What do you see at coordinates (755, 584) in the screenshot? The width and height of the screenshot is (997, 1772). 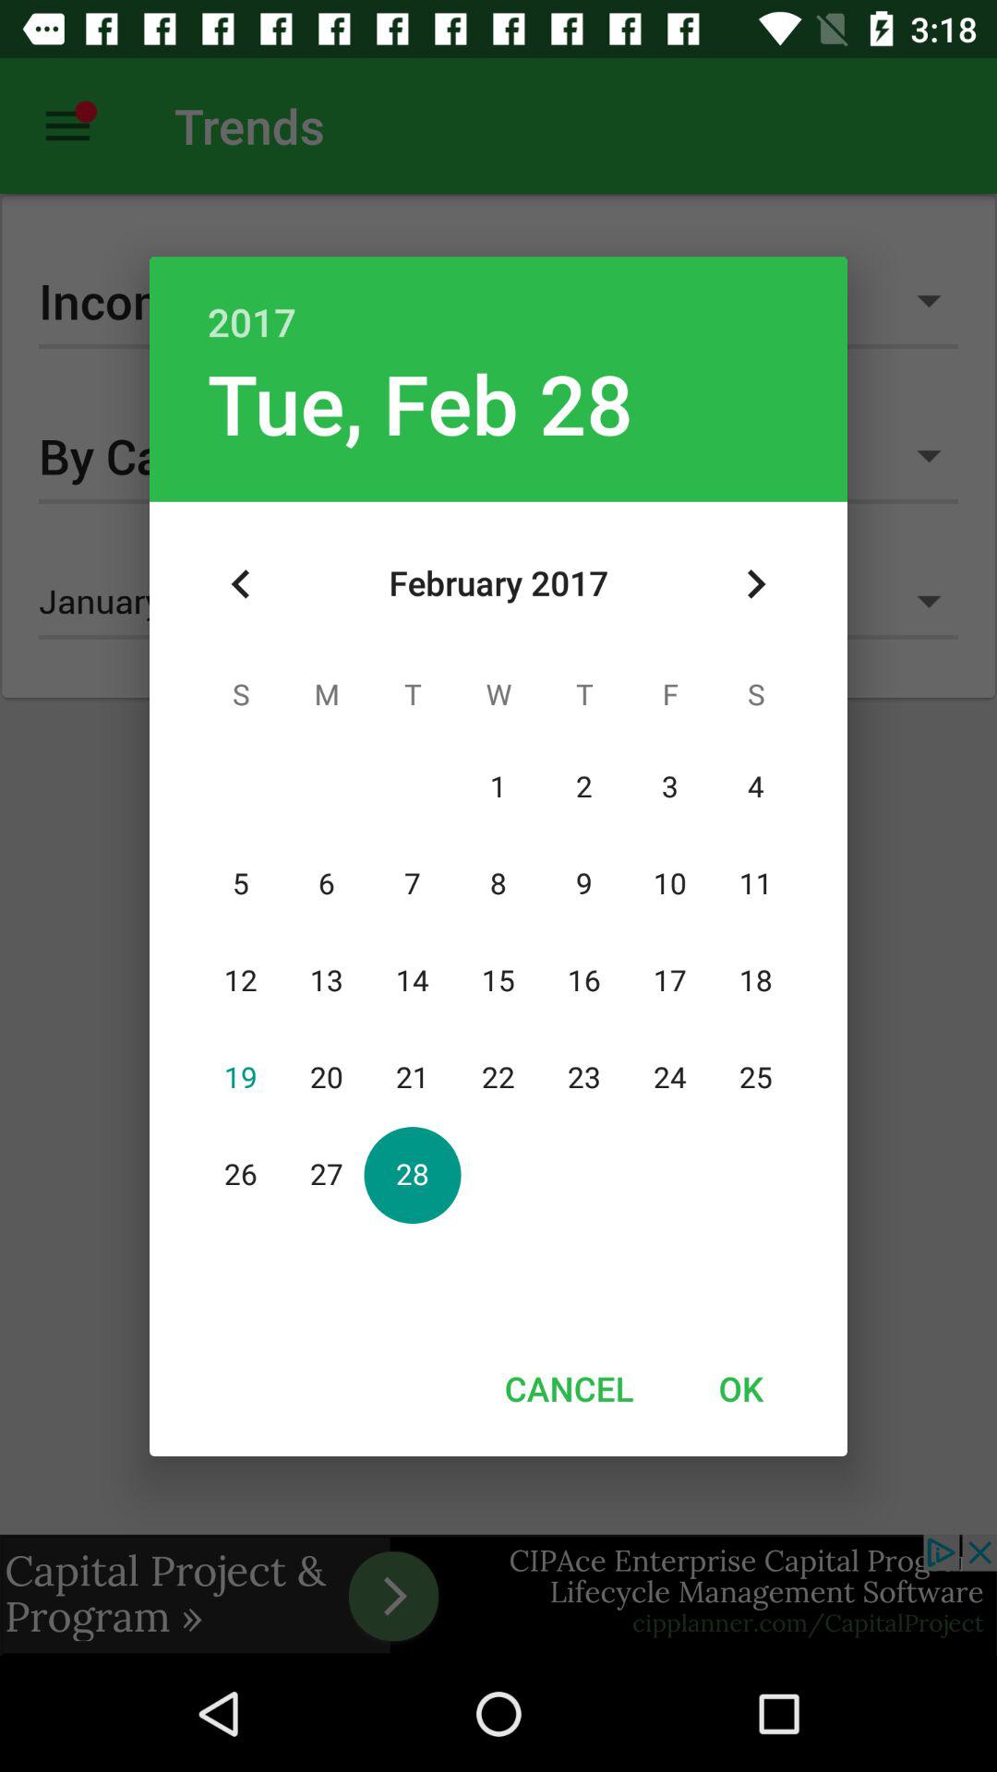 I see `open icon at the top right corner` at bounding box center [755, 584].